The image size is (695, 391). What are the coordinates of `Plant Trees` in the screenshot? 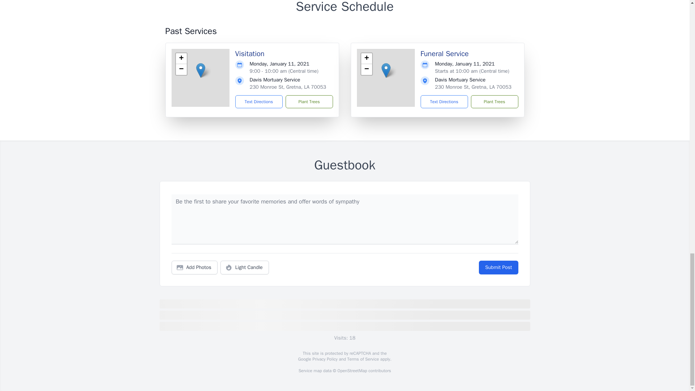 It's located at (494, 102).